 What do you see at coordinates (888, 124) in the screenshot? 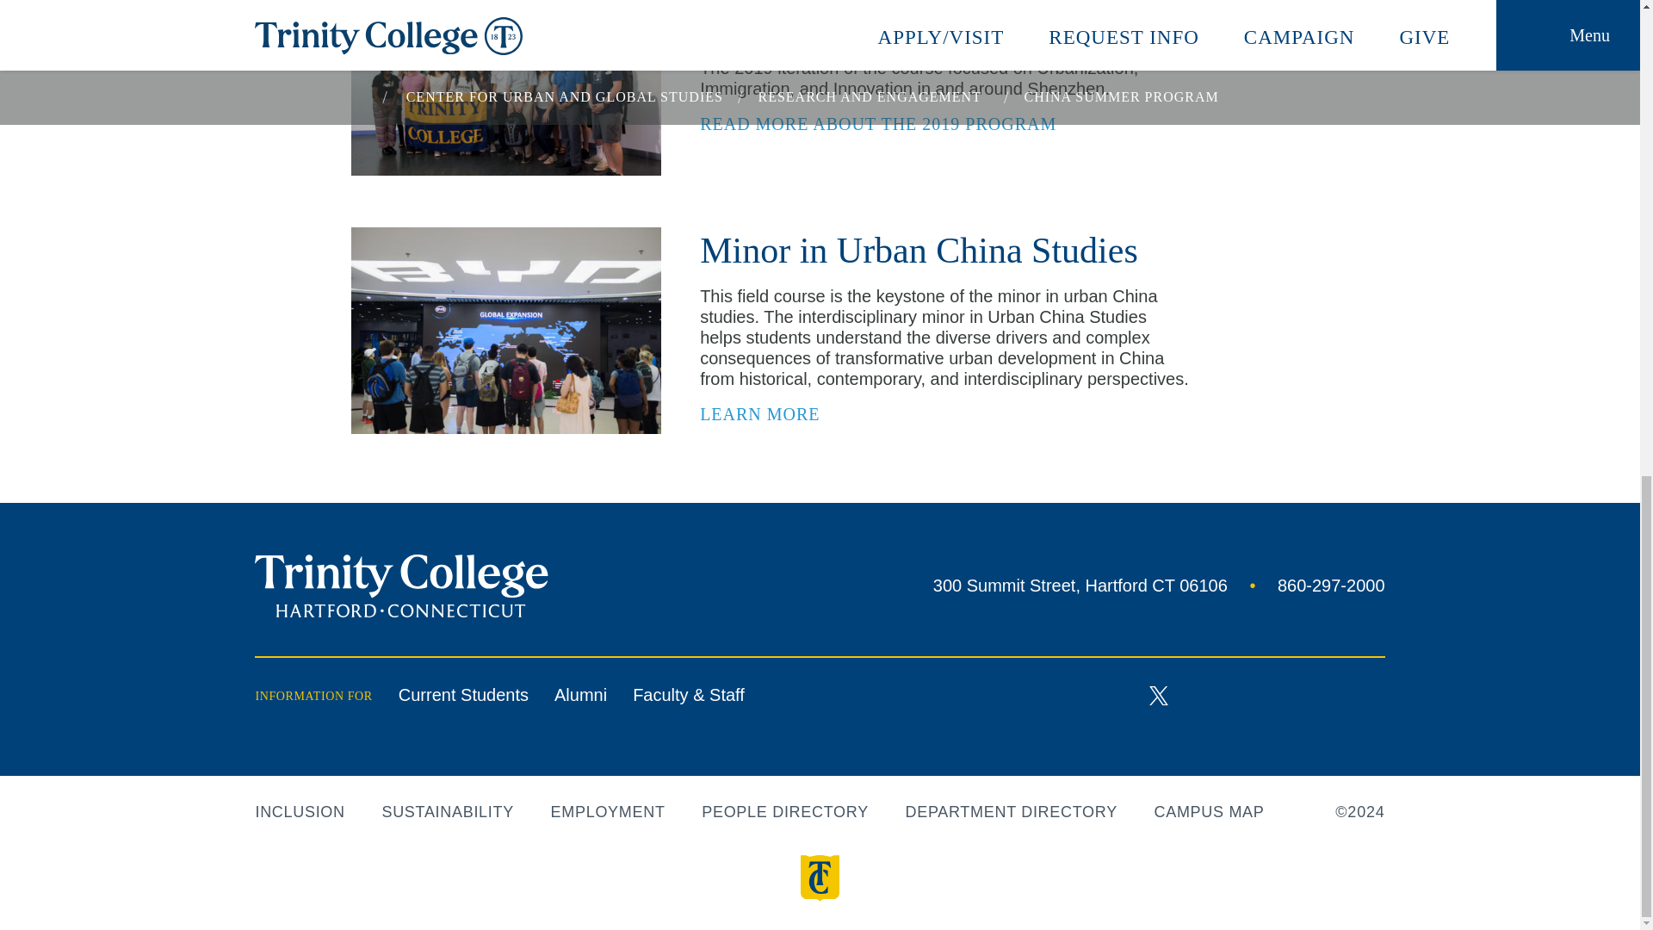
I see `READ MORE ABOUT THE 2019 PROGRAM` at bounding box center [888, 124].